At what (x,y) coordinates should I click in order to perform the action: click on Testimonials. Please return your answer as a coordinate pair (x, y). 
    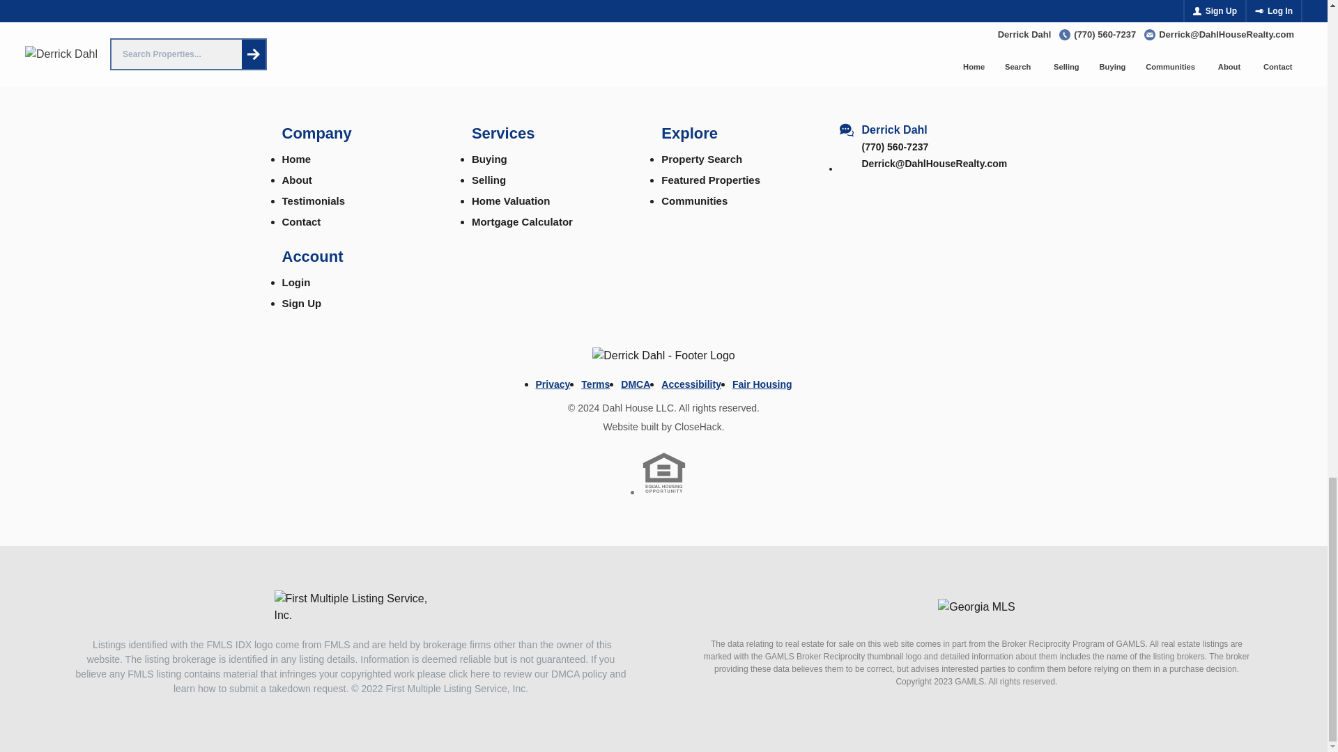
    Looking at the image, I should click on (369, 201).